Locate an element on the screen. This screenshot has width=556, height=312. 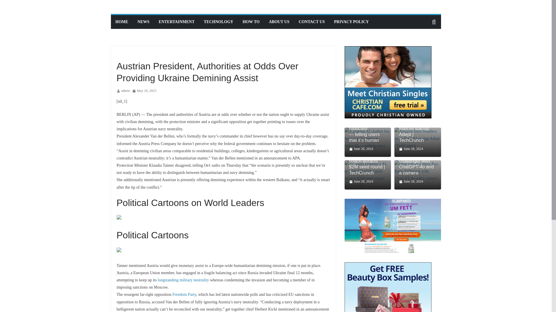
May 18, 2023 is located at coordinates (144, 91).